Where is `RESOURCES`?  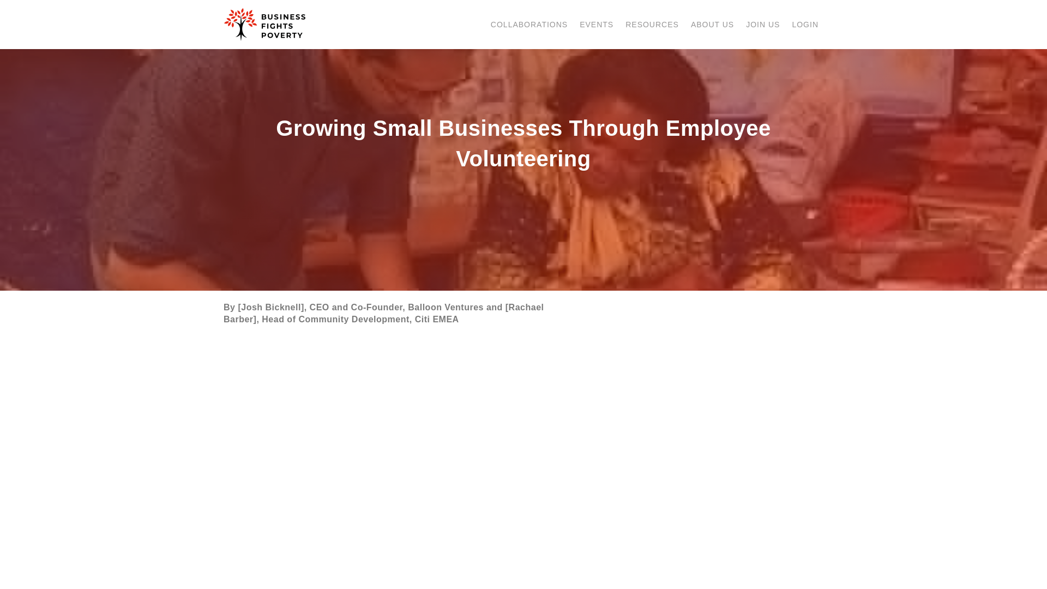 RESOURCES is located at coordinates (652, 24).